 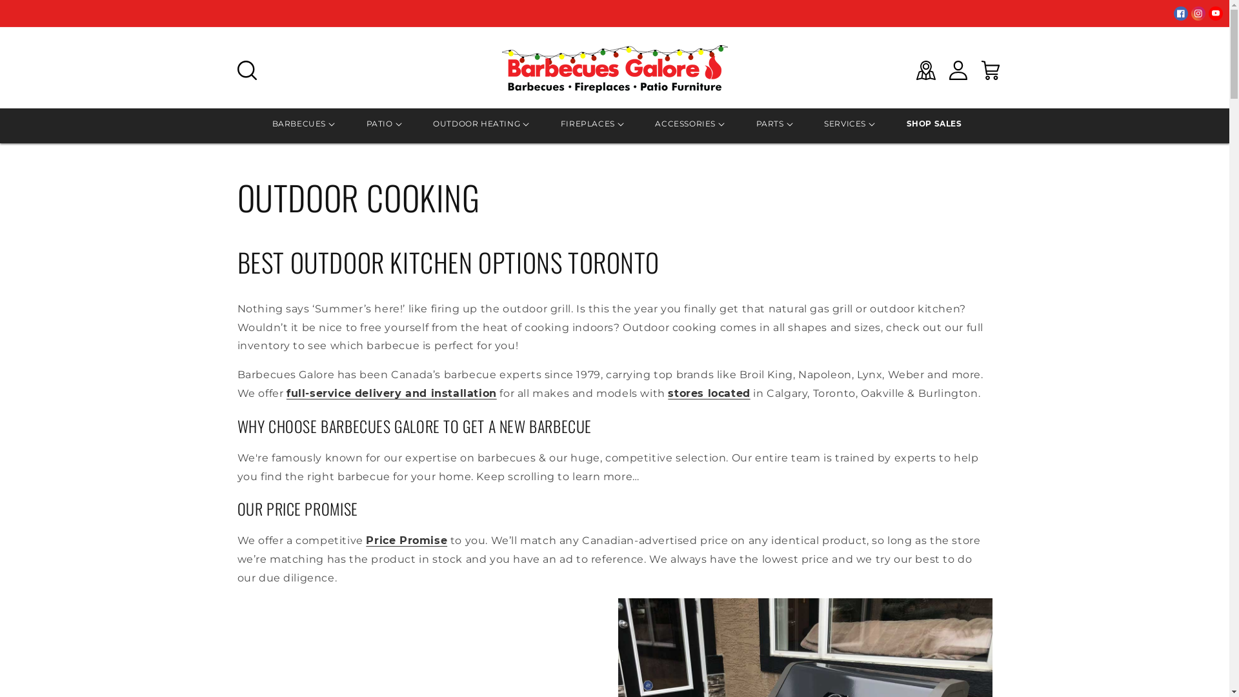 What do you see at coordinates (991, 70) in the screenshot?
I see `Cart` at bounding box center [991, 70].